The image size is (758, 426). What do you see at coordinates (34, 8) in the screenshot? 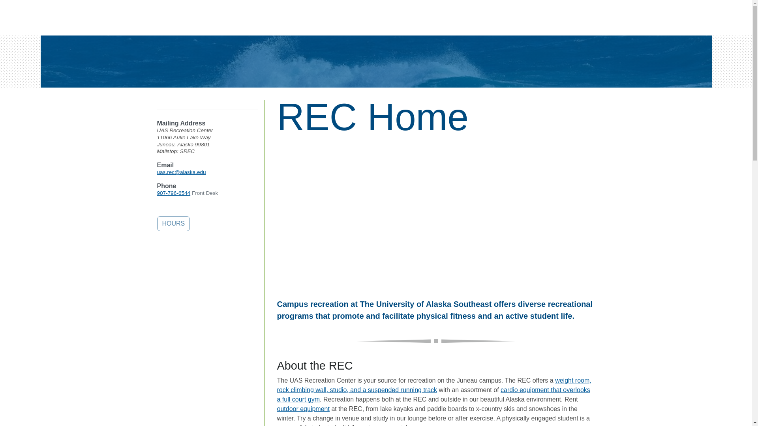
I see `Skip to Main Content` at bounding box center [34, 8].